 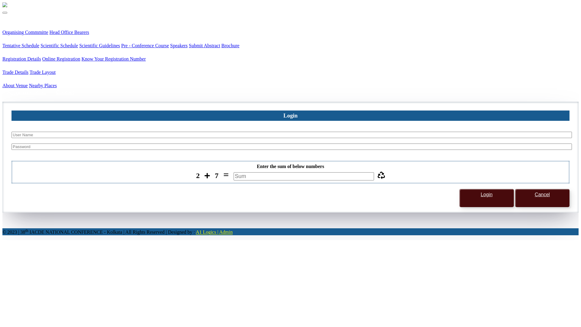 What do you see at coordinates (43, 85) in the screenshot?
I see `Nearby Places` at bounding box center [43, 85].